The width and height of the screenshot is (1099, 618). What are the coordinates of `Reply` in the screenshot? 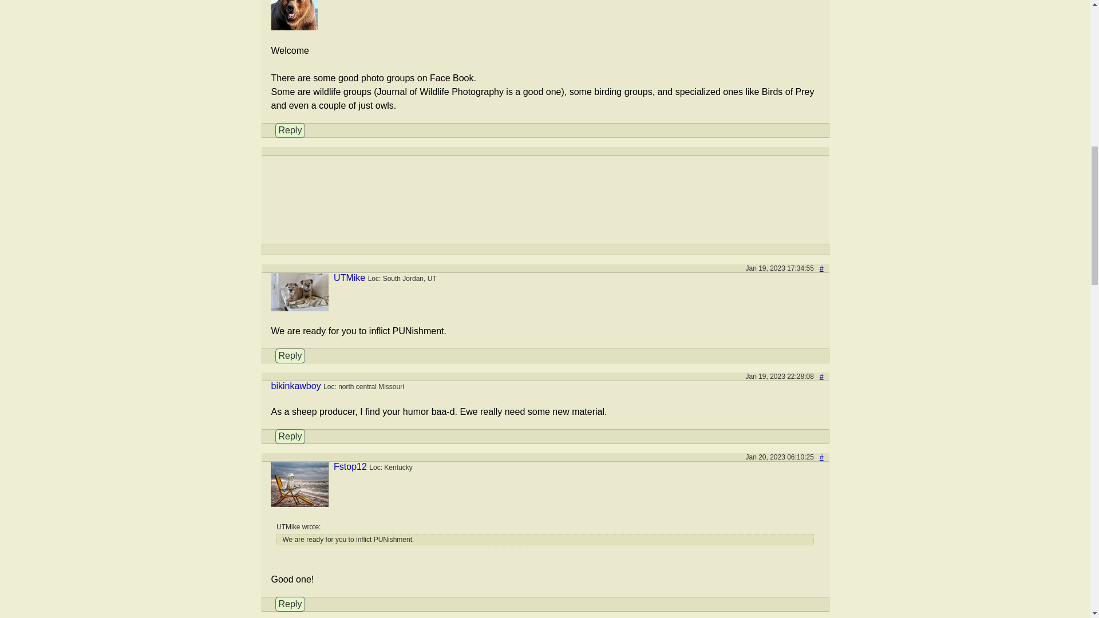 It's located at (290, 356).